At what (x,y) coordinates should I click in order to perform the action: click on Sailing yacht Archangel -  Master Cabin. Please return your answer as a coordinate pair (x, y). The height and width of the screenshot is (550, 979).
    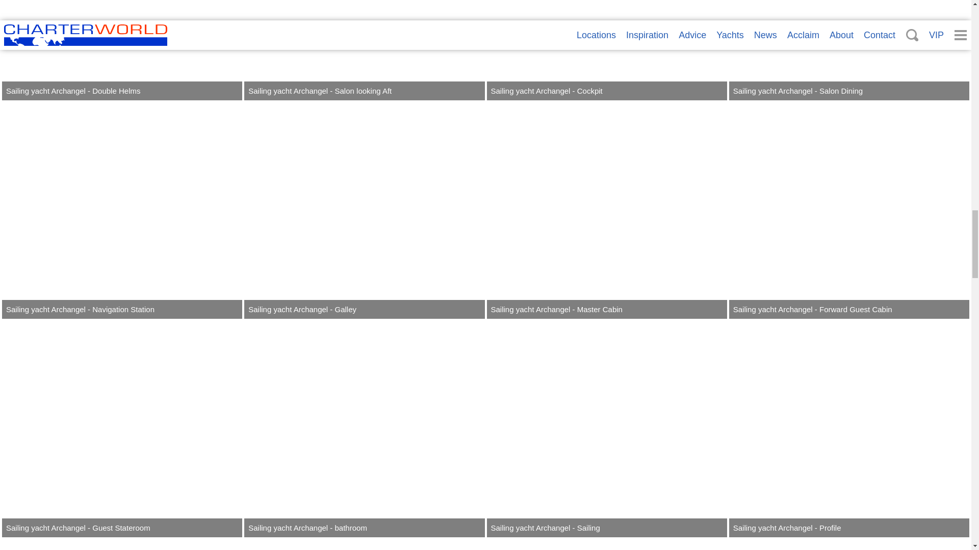
    Looking at the image, I should click on (606, 210).